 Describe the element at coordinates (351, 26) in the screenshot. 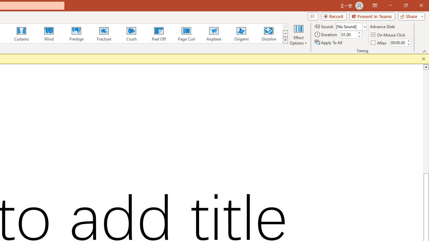

I see `Sound` at that location.